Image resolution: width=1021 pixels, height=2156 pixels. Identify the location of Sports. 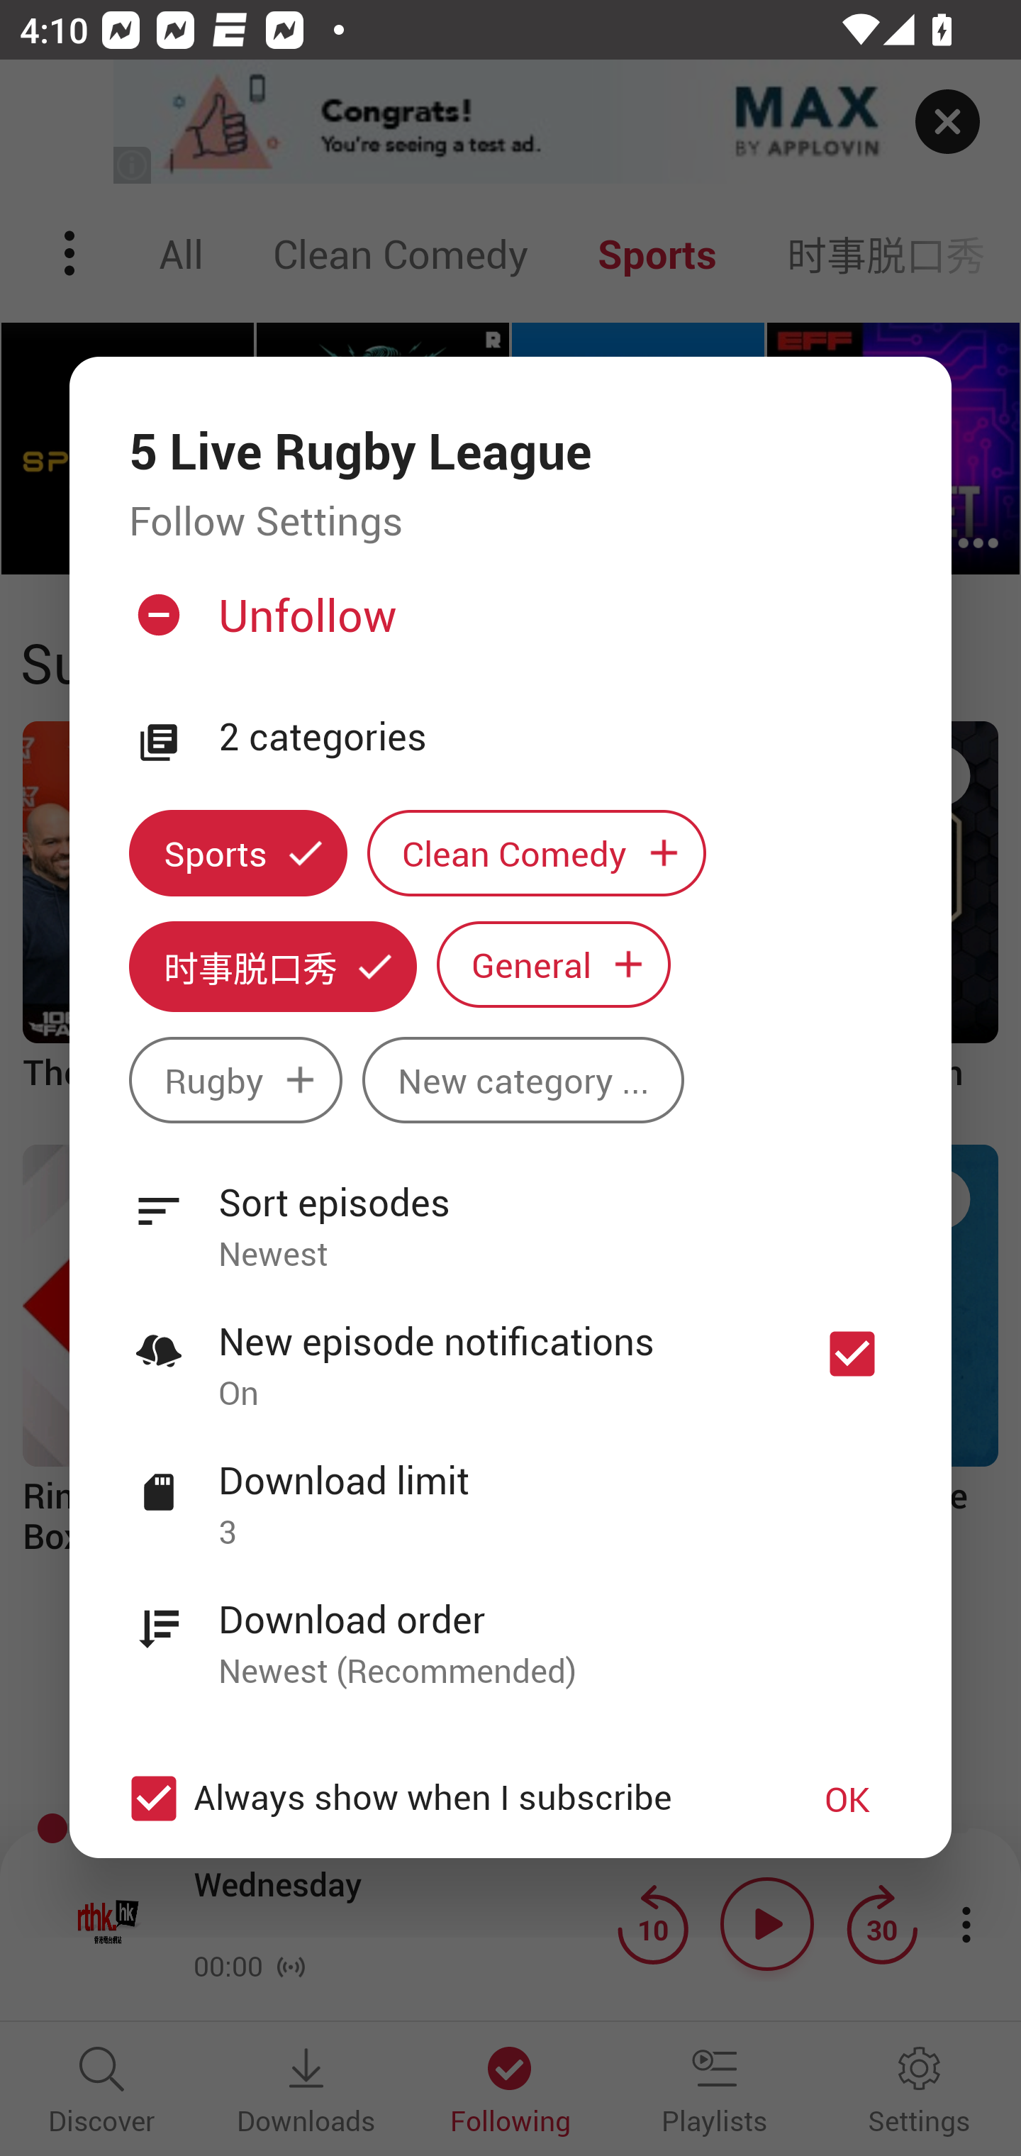
(238, 854).